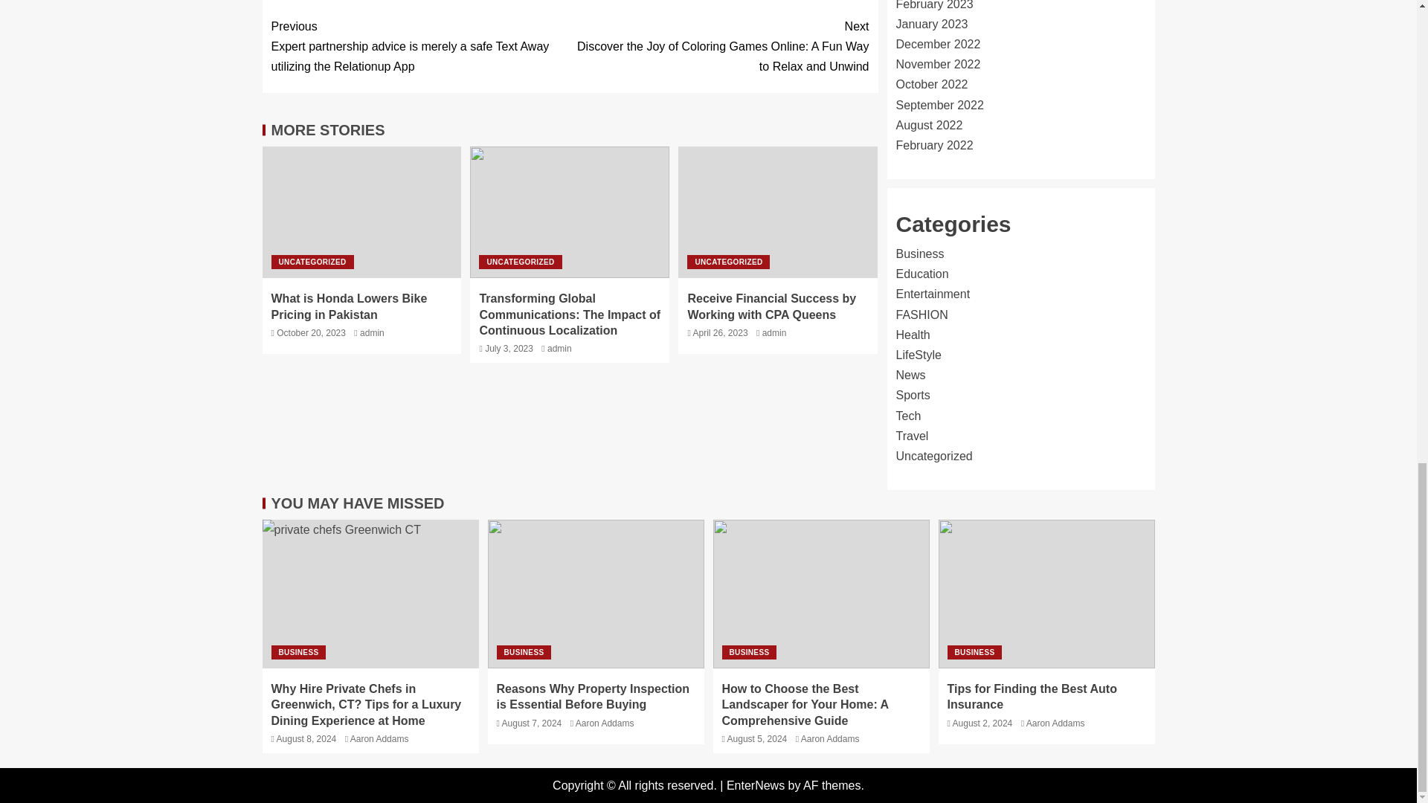 The width and height of the screenshot is (1428, 803). I want to click on admin, so click(774, 332).